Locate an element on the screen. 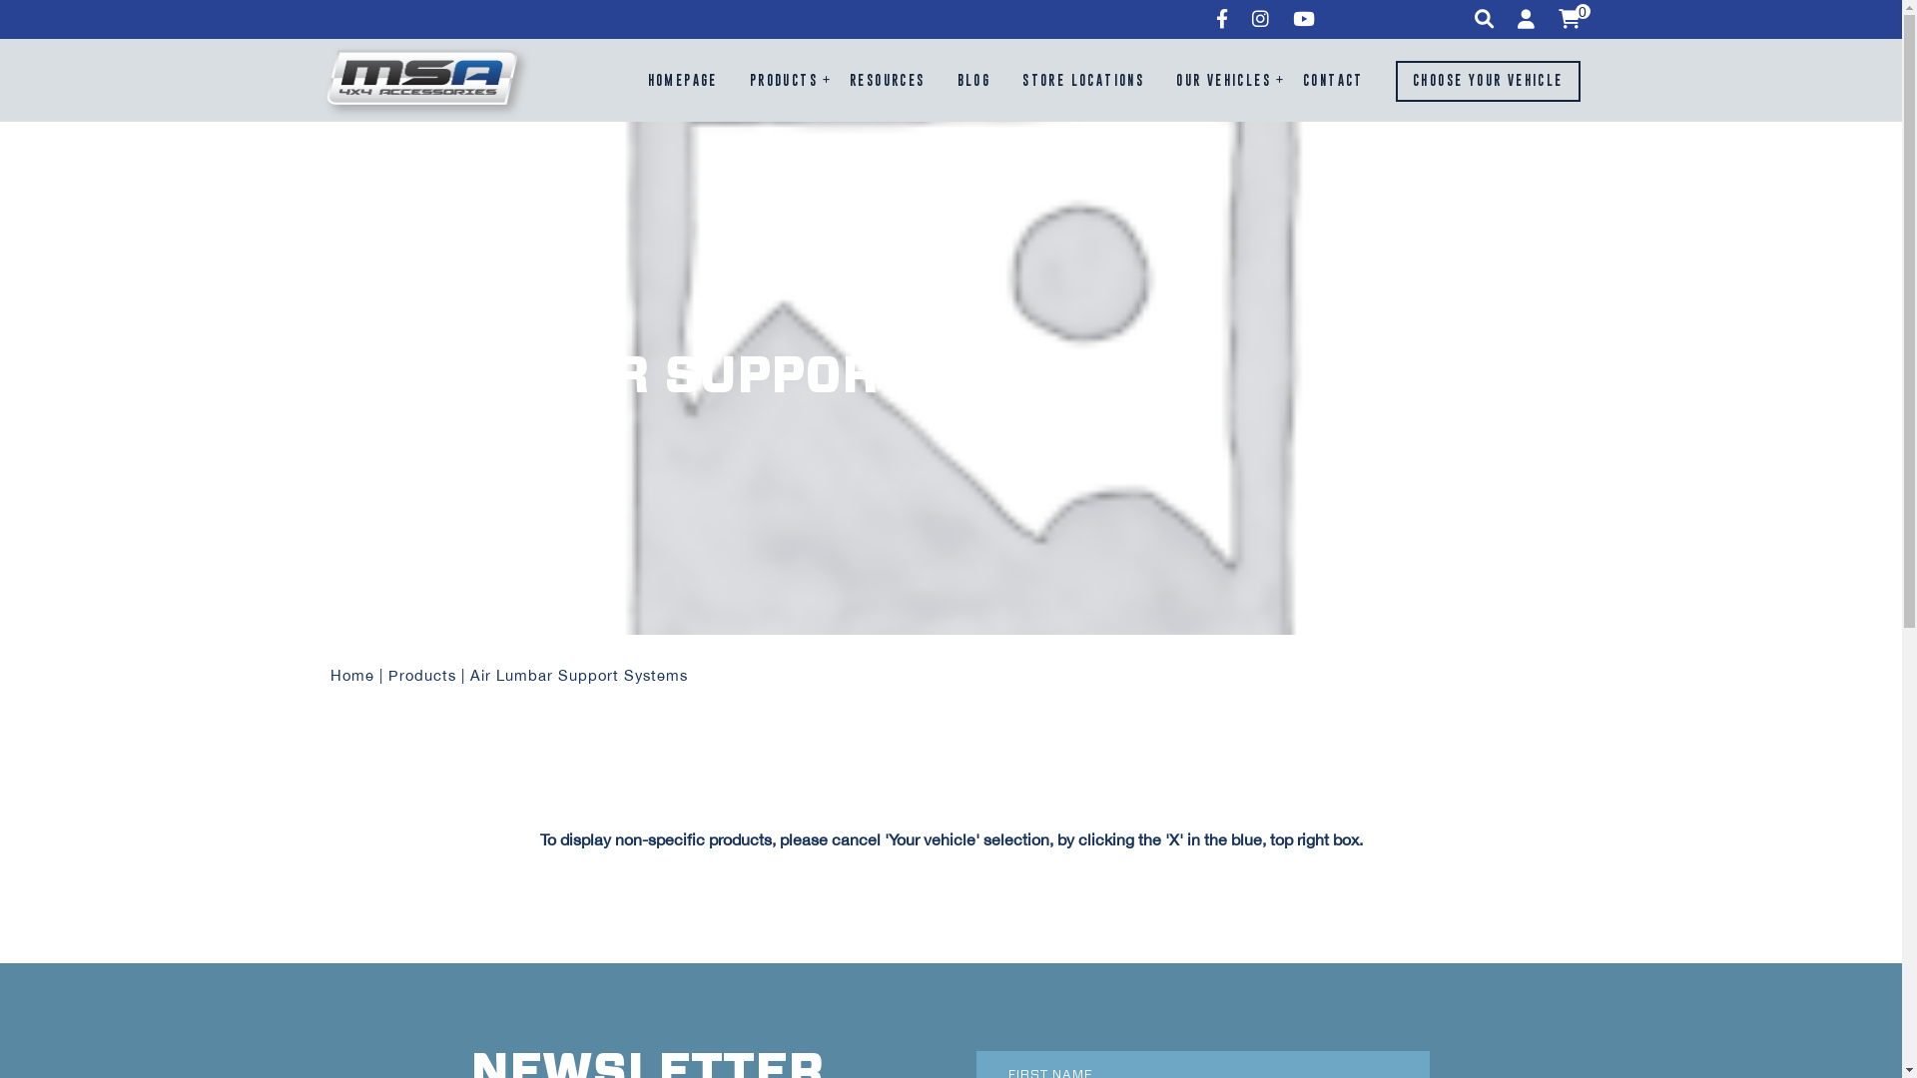  0 is located at coordinates (1569, 20).